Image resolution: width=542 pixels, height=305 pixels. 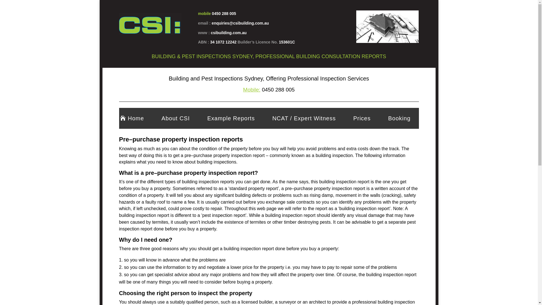 I want to click on About CSI, so click(x=175, y=118).